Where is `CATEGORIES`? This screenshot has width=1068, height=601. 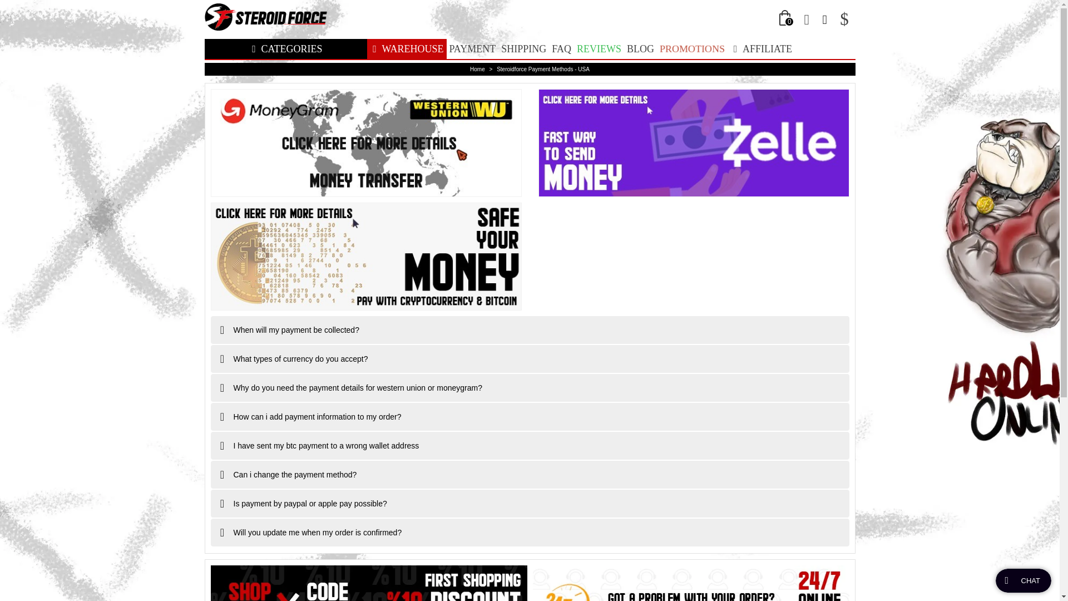
CATEGORIES is located at coordinates (286, 49).